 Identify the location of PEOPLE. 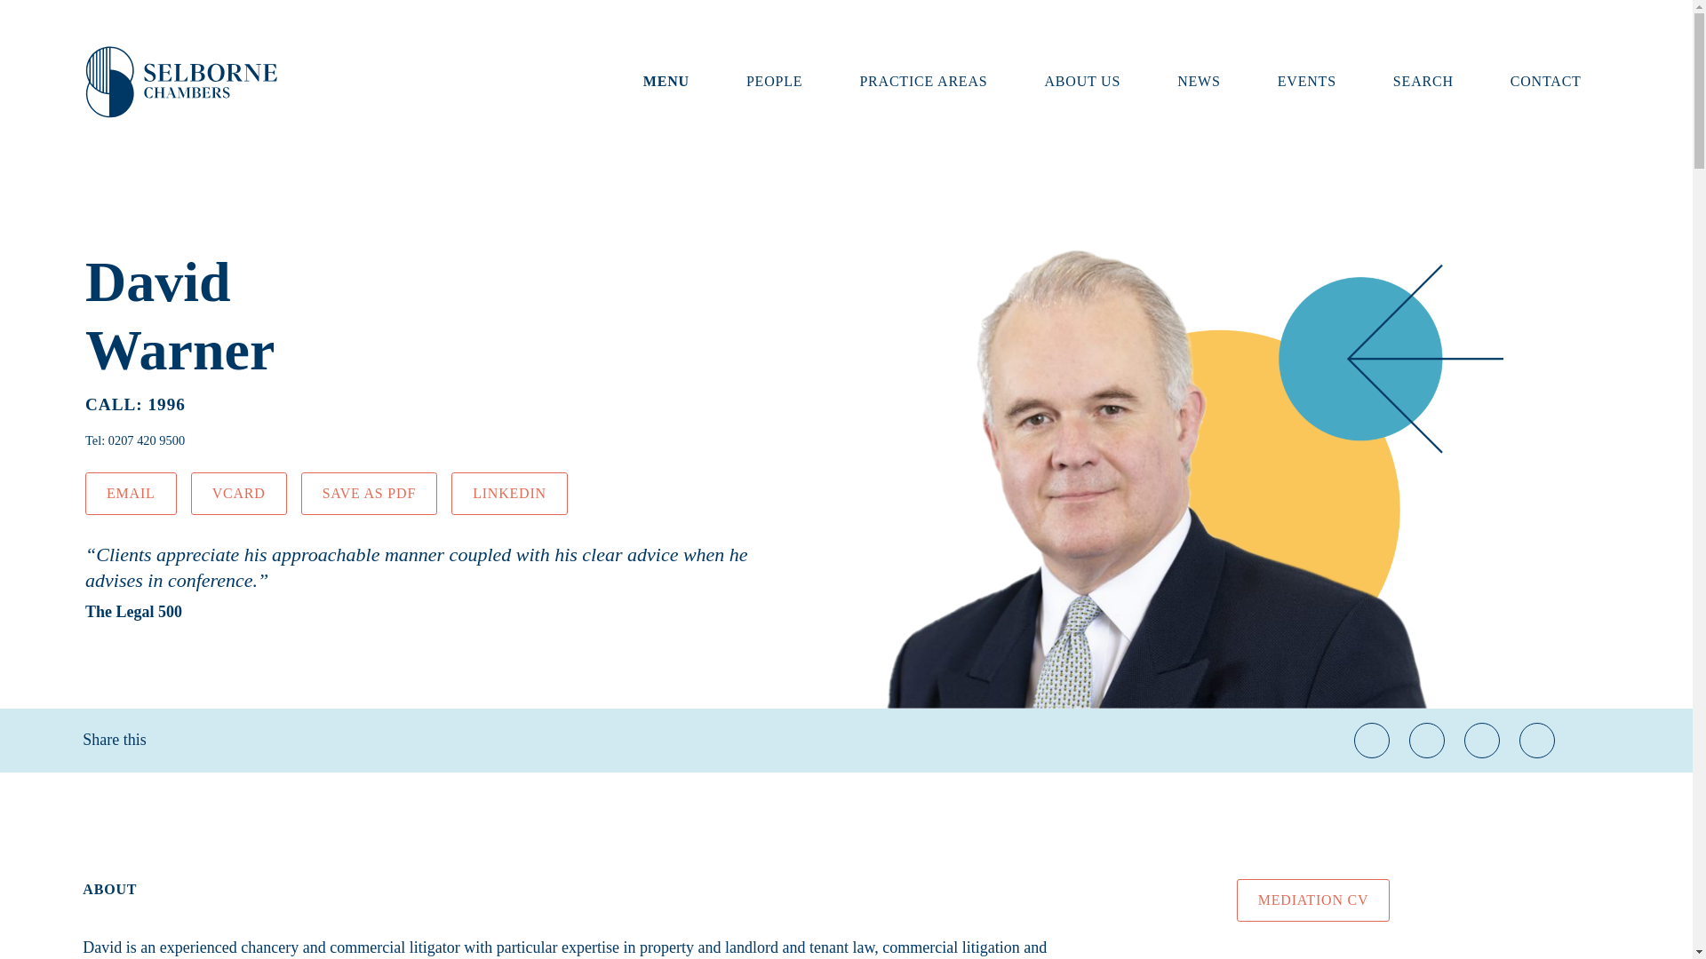
(774, 82).